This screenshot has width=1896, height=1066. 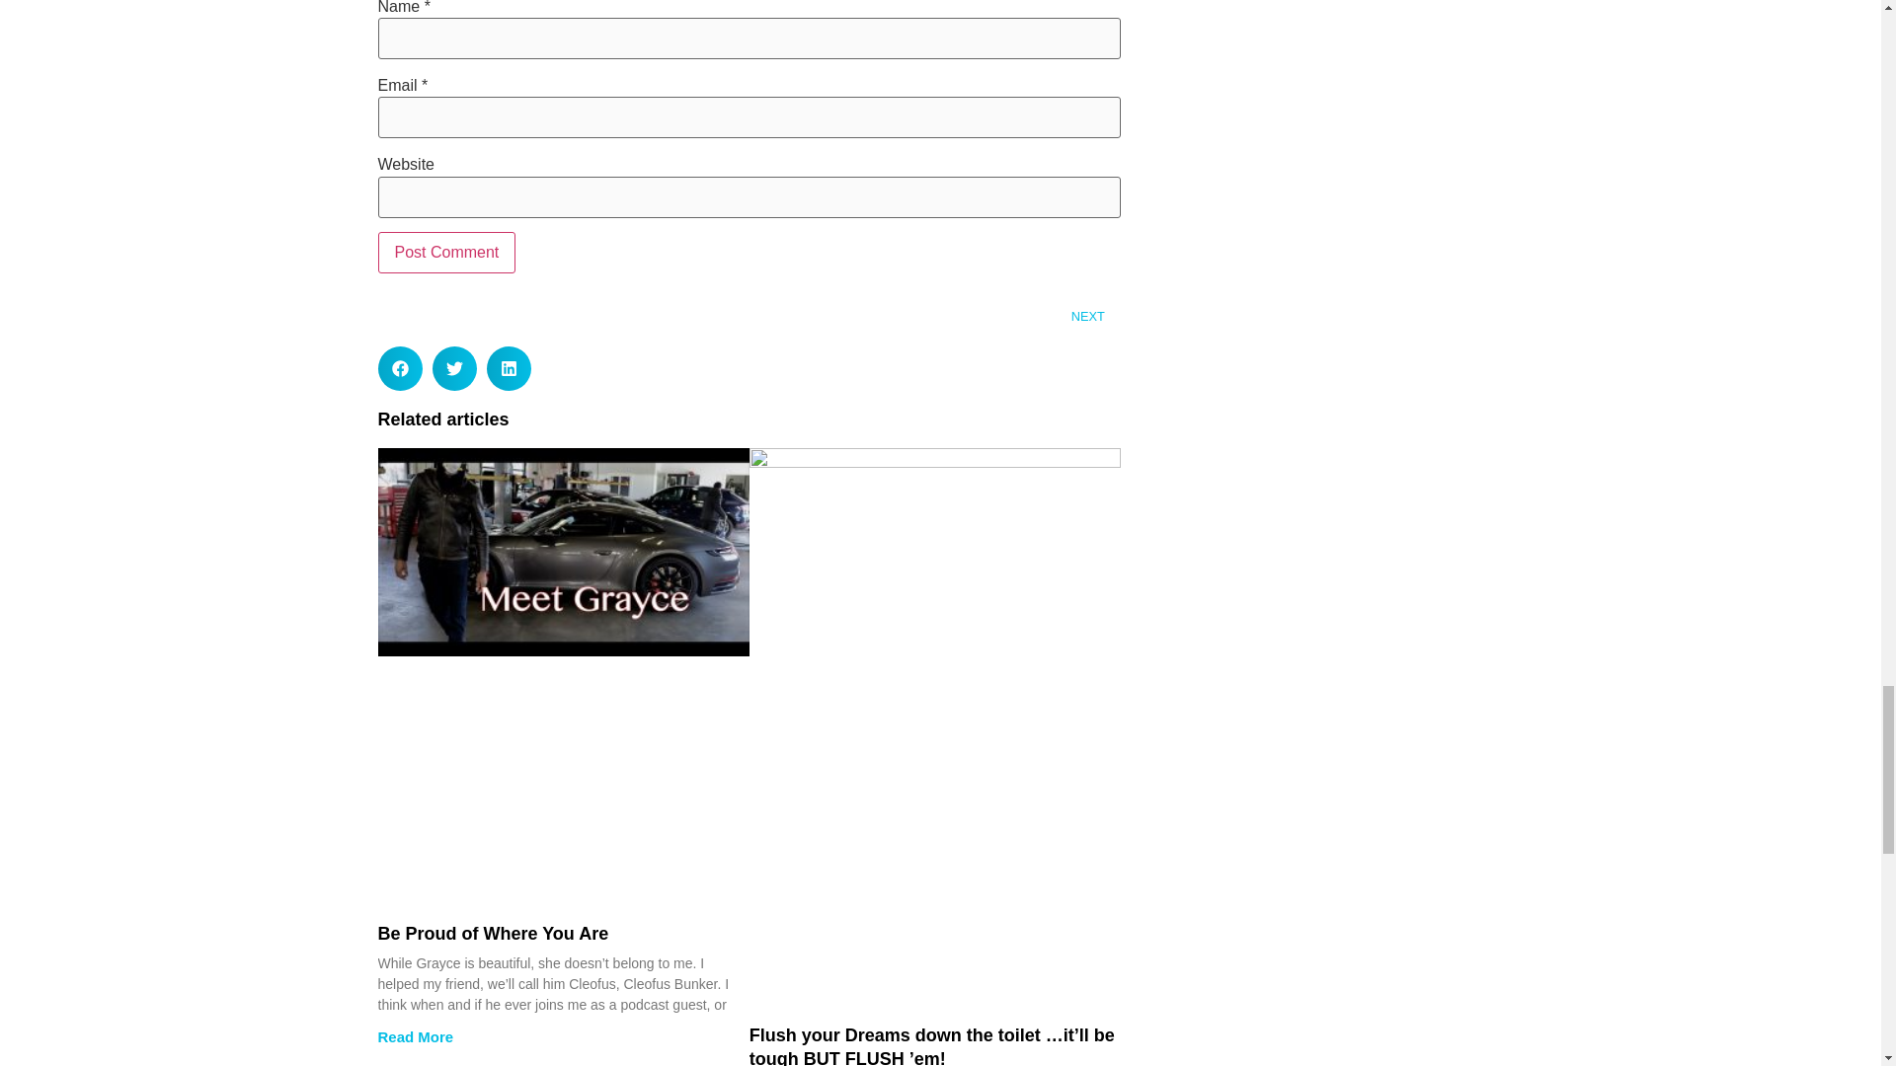 I want to click on Be Proud of Where You Are, so click(x=493, y=934).